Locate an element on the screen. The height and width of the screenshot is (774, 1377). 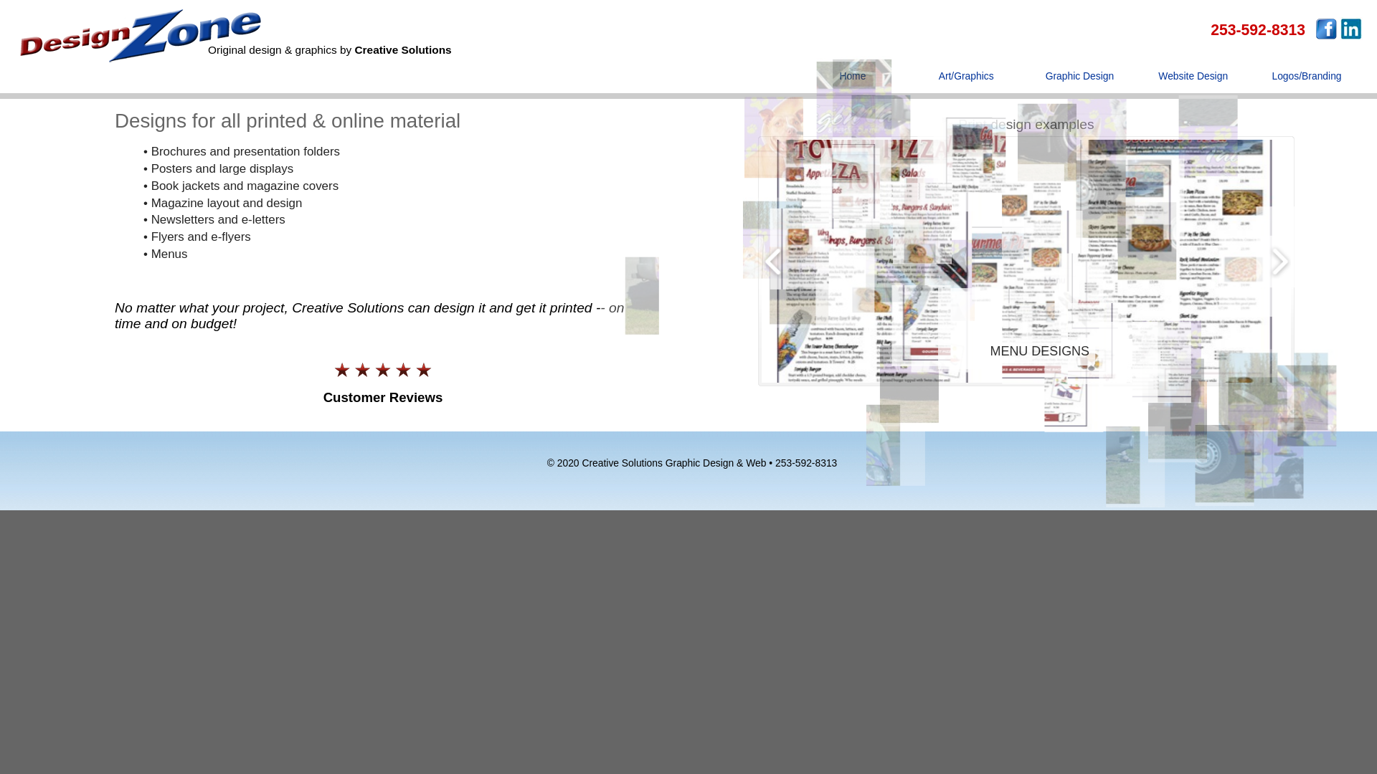
Graphic Design is located at coordinates (1079, 83).